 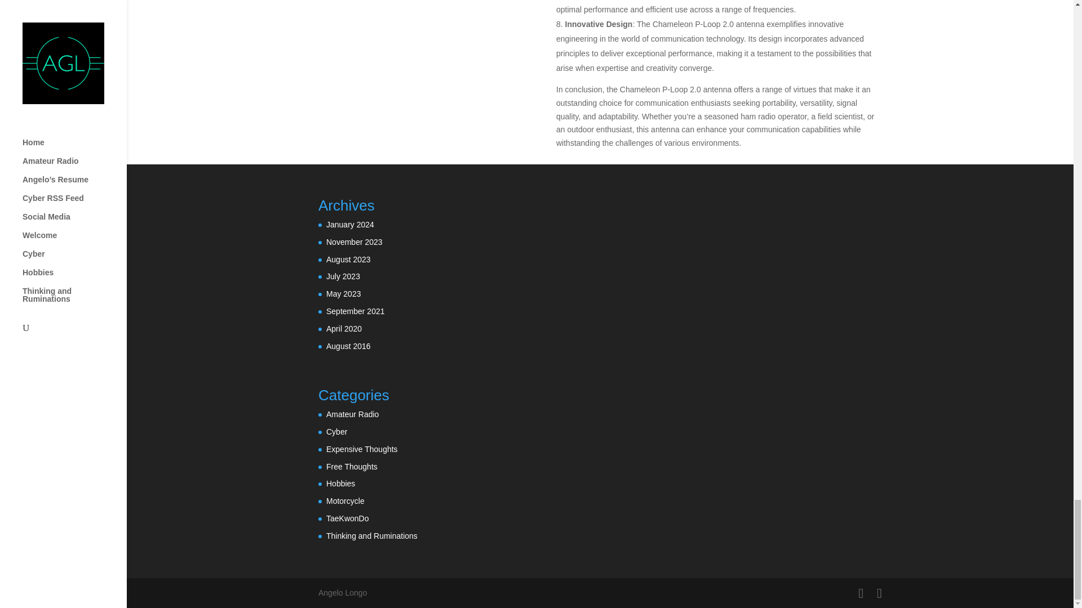 I want to click on Expensive Thoughts, so click(x=362, y=449).